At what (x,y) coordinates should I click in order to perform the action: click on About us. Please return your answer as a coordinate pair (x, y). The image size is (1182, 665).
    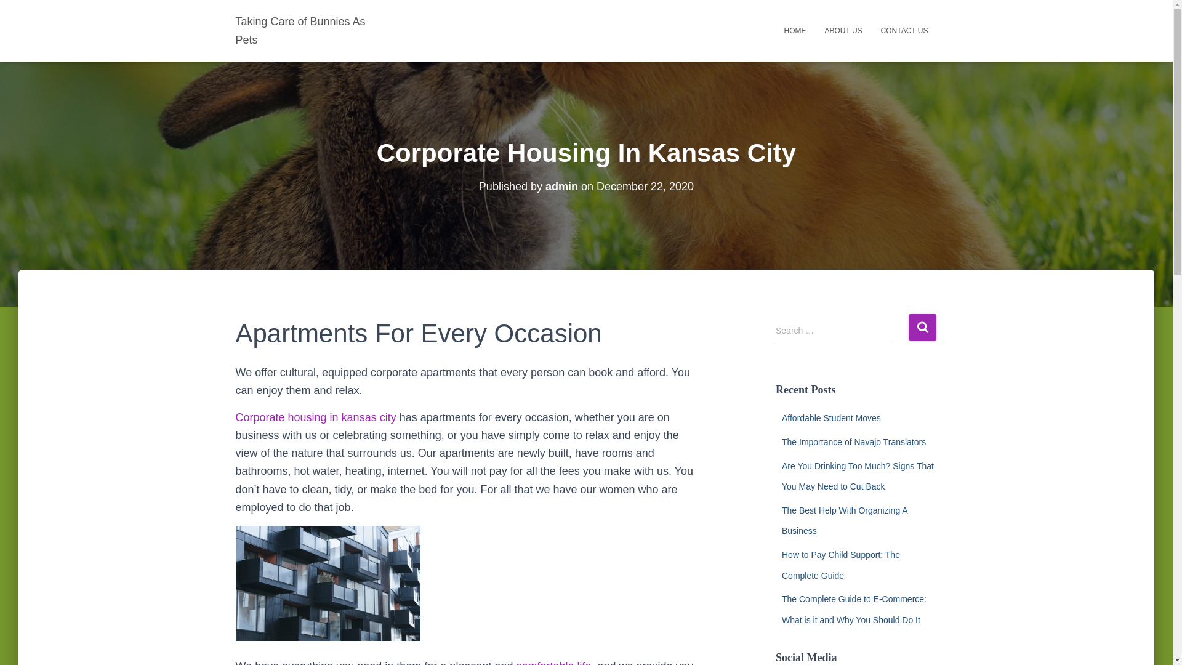
    Looking at the image, I should click on (843, 30).